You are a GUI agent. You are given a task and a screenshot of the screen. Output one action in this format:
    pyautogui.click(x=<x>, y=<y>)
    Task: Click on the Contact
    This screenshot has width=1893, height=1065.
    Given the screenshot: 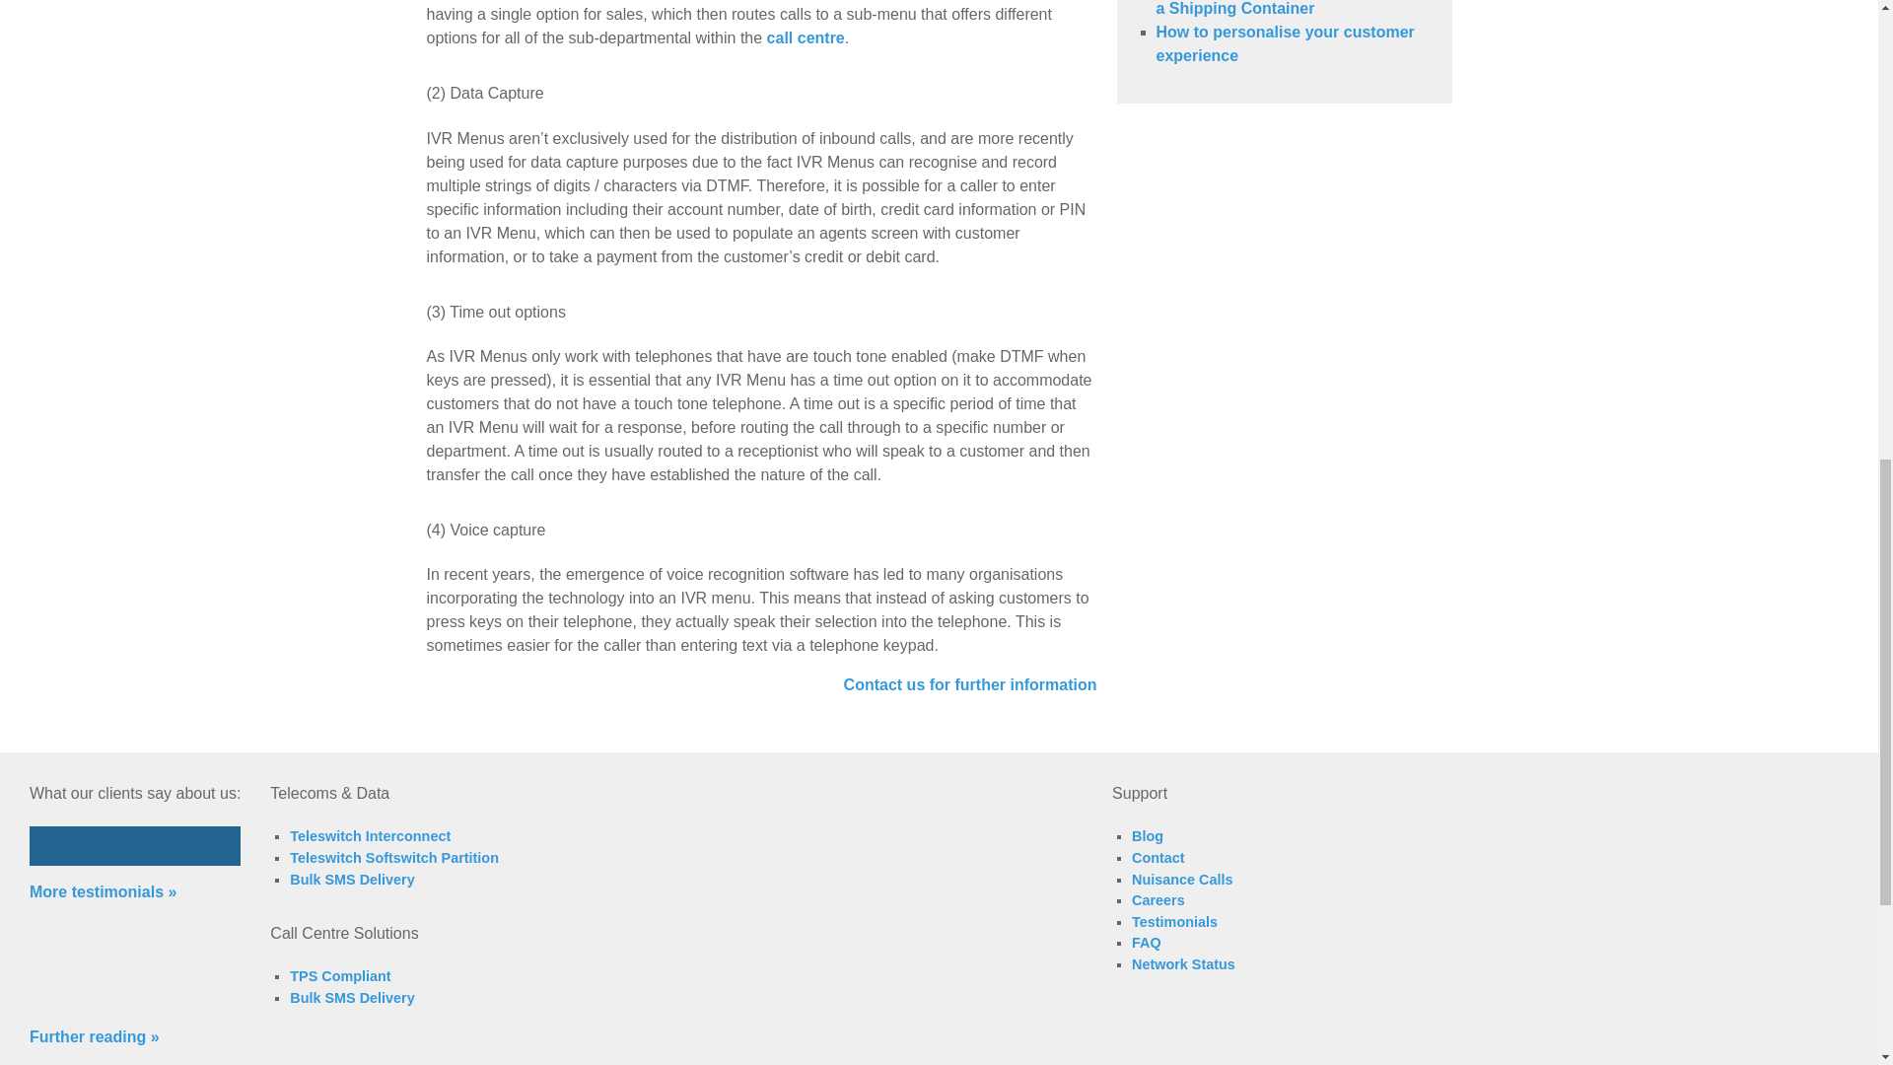 What is the action you would take?
    pyautogui.click(x=1157, y=858)
    